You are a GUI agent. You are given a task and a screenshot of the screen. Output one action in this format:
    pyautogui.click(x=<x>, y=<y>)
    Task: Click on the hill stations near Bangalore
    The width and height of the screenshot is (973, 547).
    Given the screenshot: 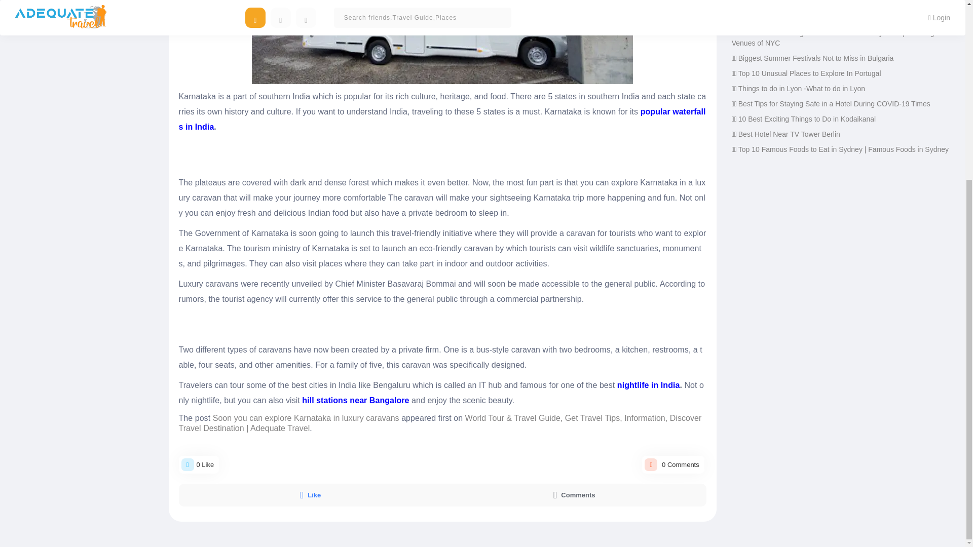 What is the action you would take?
    pyautogui.click(x=355, y=400)
    